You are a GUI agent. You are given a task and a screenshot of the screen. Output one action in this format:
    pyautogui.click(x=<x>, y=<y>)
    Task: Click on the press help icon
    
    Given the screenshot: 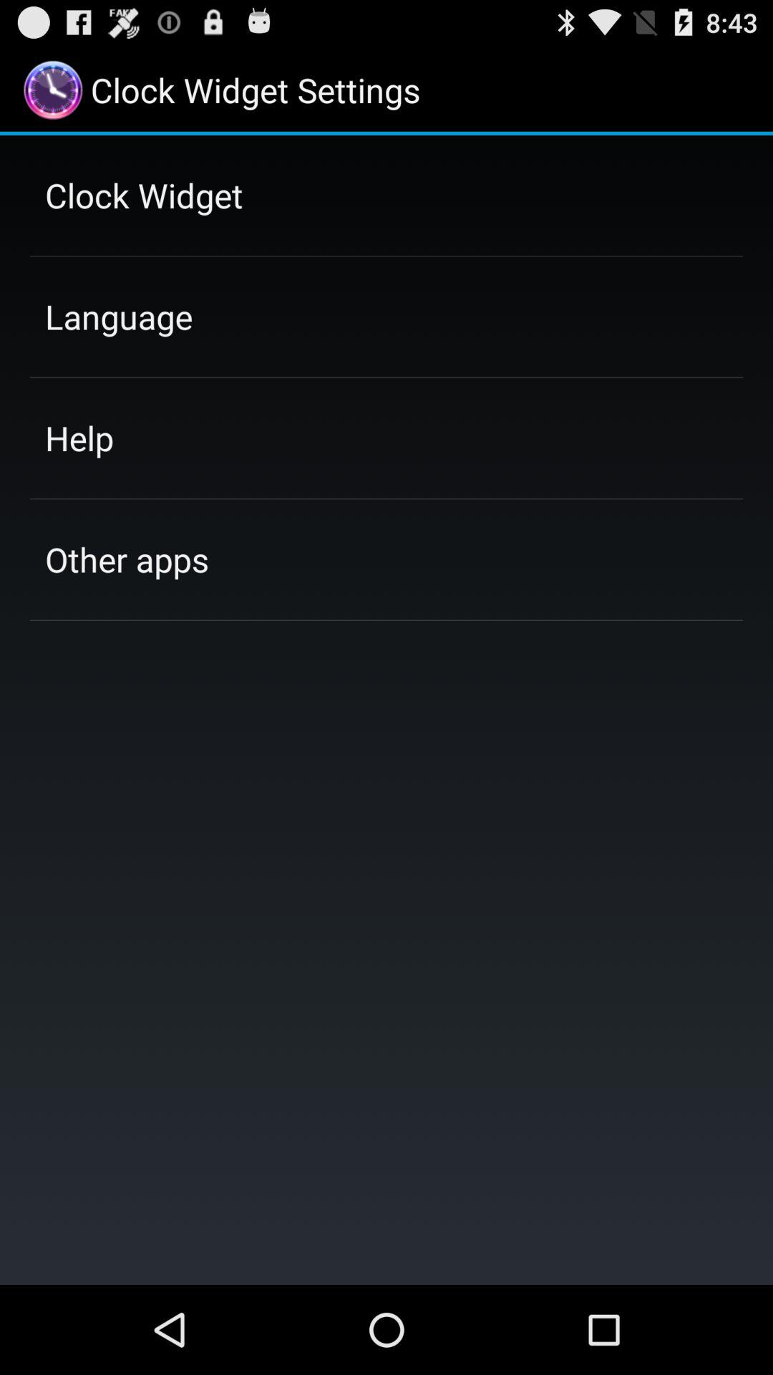 What is the action you would take?
    pyautogui.click(x=79, y=438)
    